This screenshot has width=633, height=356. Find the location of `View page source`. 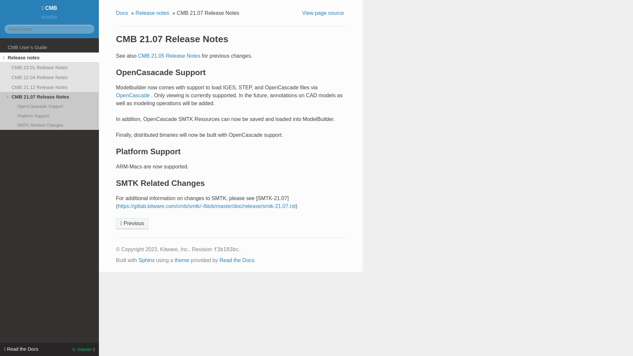

View page source is located at coordinates (324, 13).